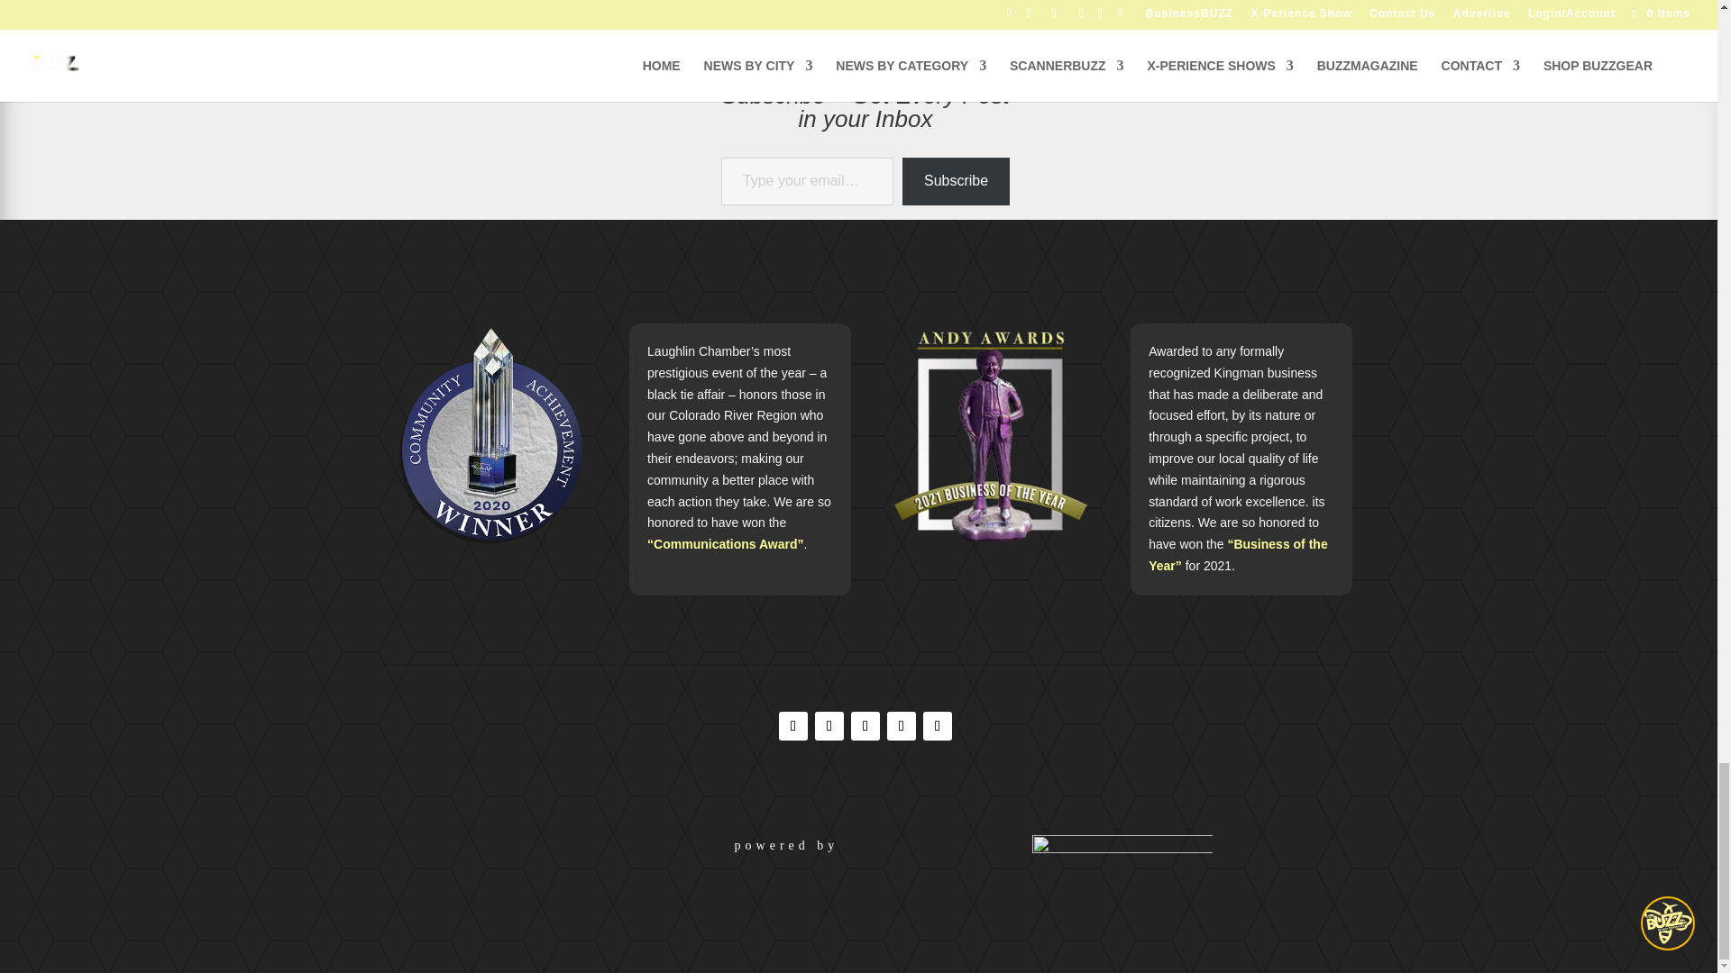 Image resolution: width=1731 pixels, height=973 pixels. What do you see at coordinates (901, 725) in the screenshot?
I see `Follow on X` at bounding box center [901, 725].